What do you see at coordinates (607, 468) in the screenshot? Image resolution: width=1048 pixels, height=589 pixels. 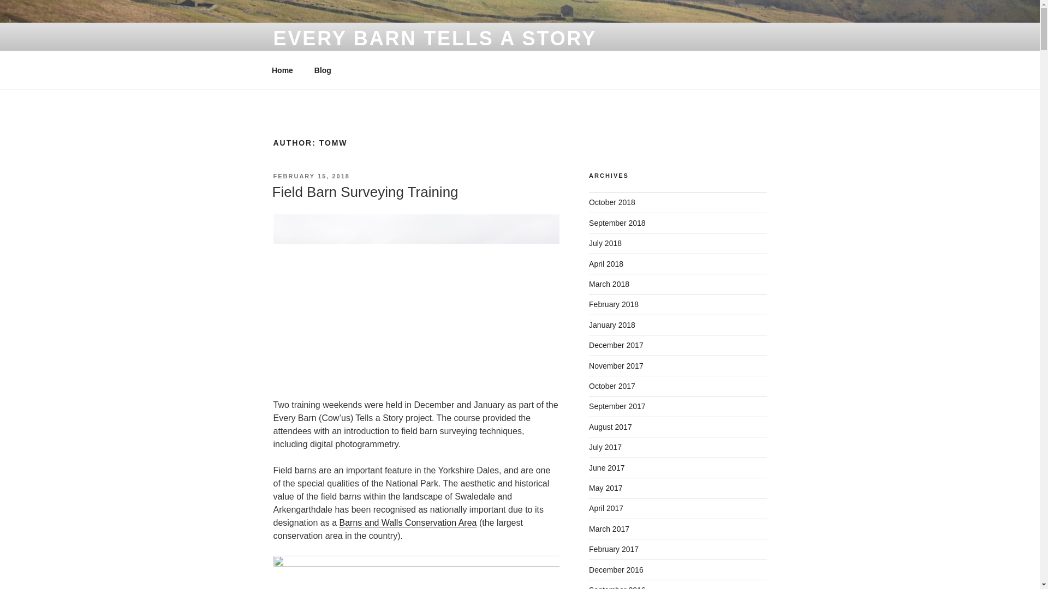 I see `June 2017` at bounding box center [607, 468].